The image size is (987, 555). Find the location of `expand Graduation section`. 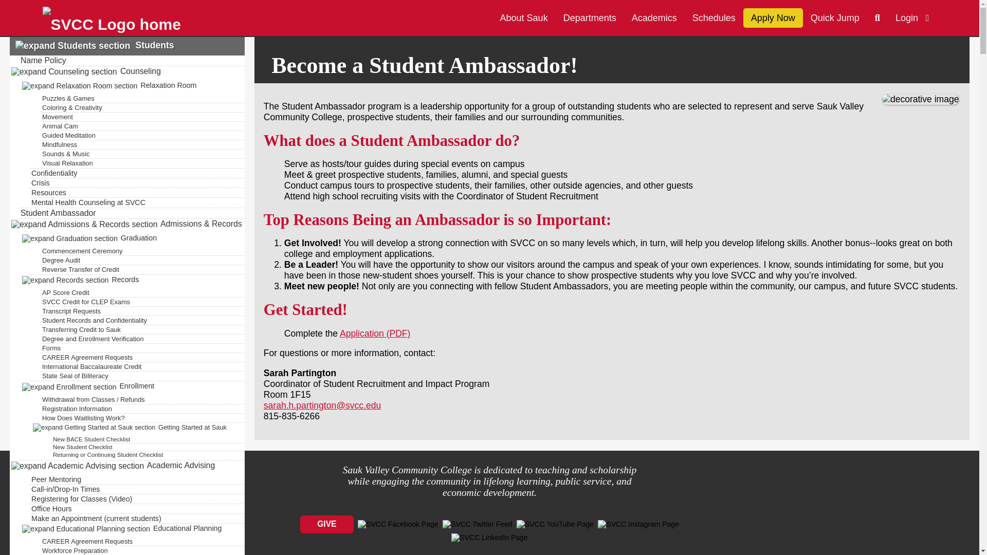

expand Graduation section is located at coordinates (69, 237).